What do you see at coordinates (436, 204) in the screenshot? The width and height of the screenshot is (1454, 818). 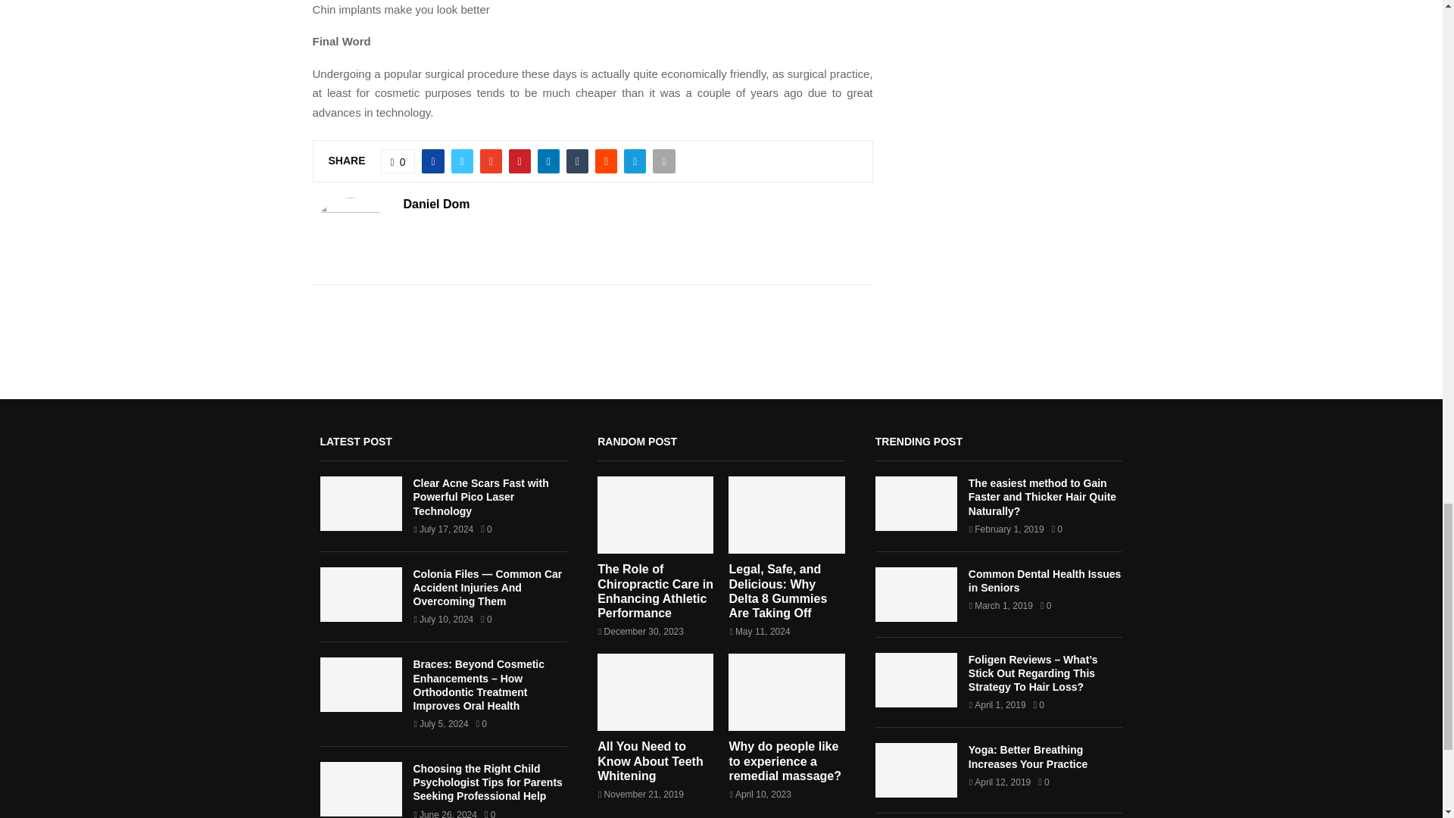 I see `Daniel Dom` at bounding box center [436, 204].